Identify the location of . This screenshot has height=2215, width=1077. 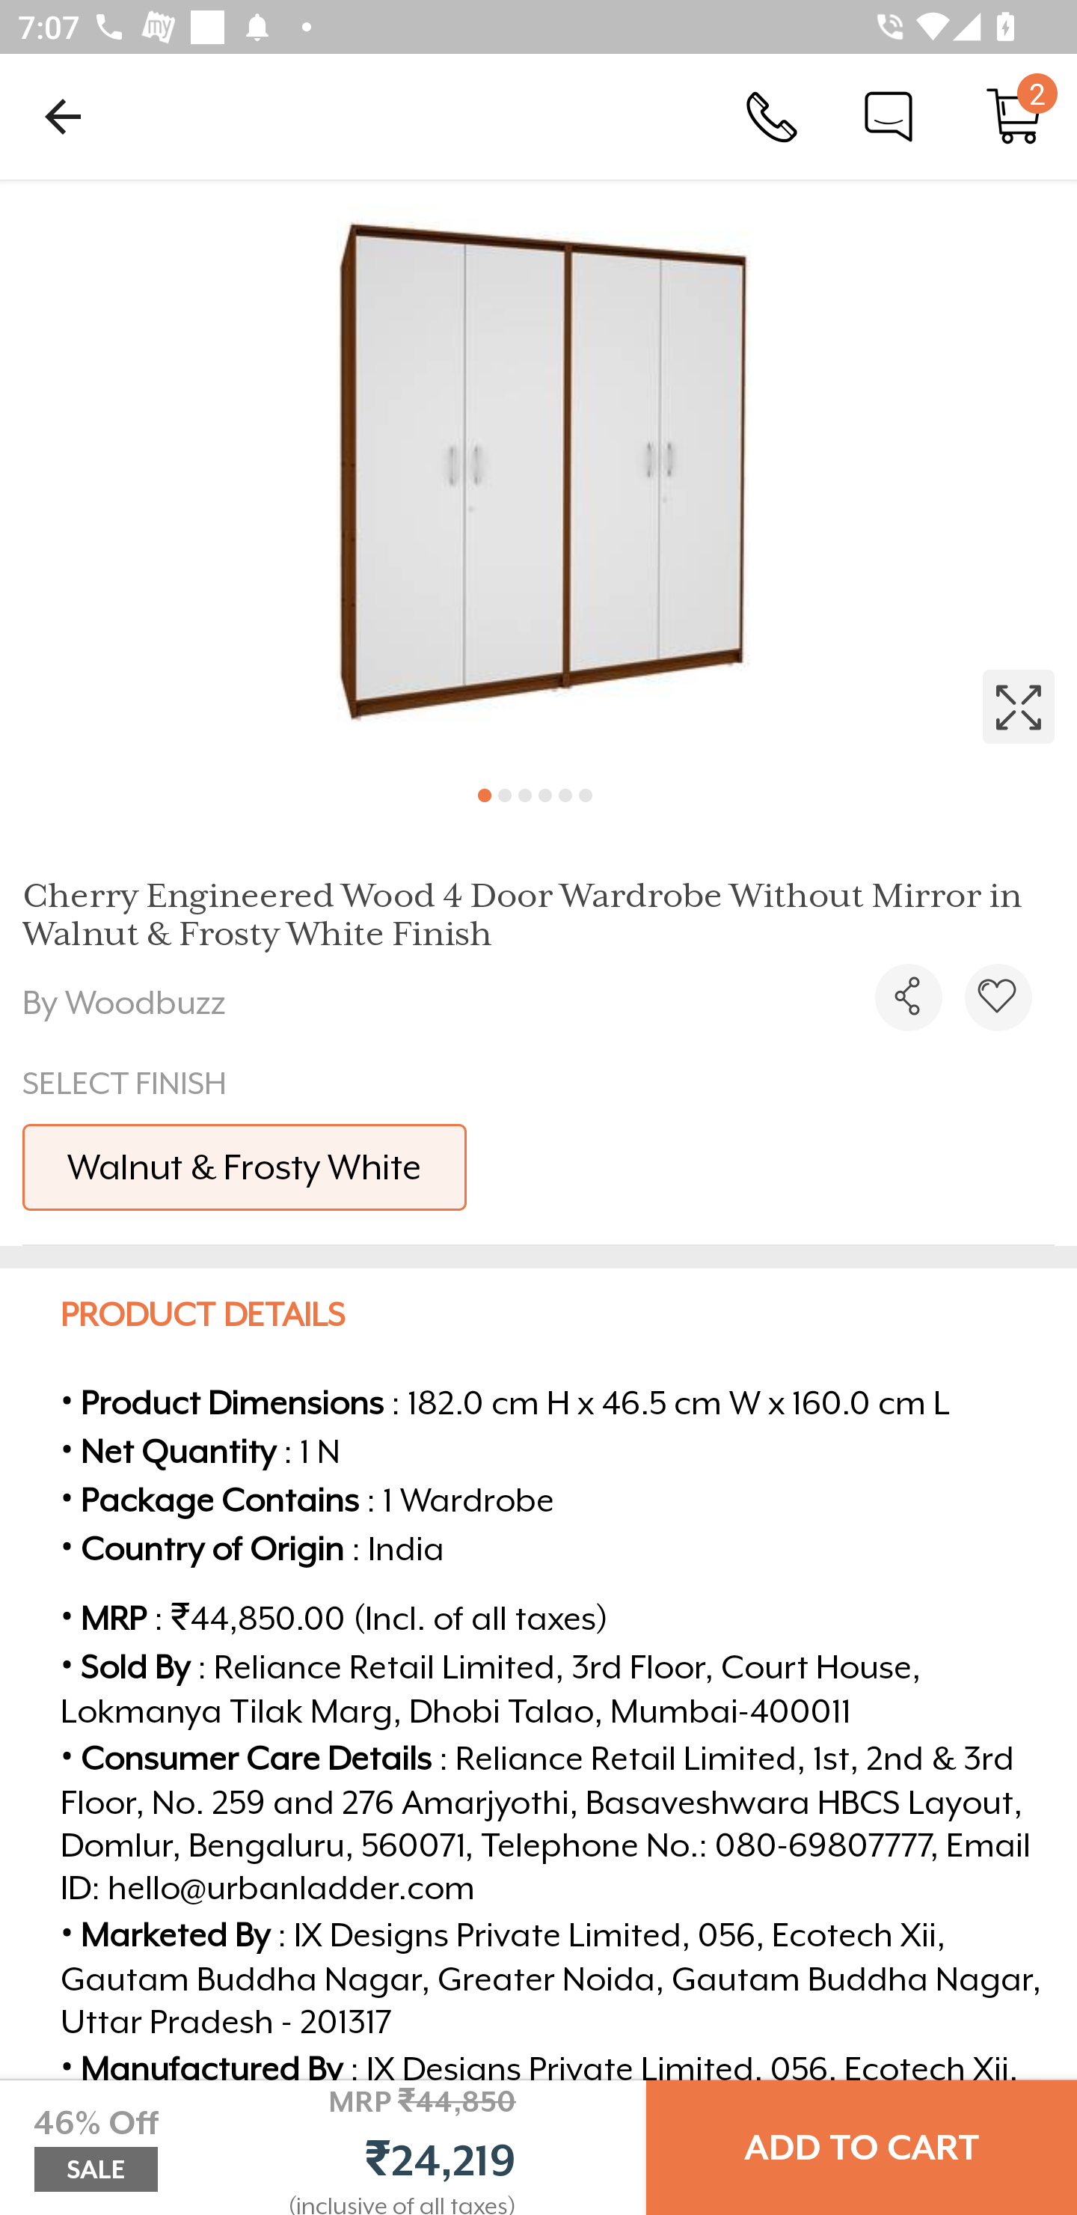
(908, 997).